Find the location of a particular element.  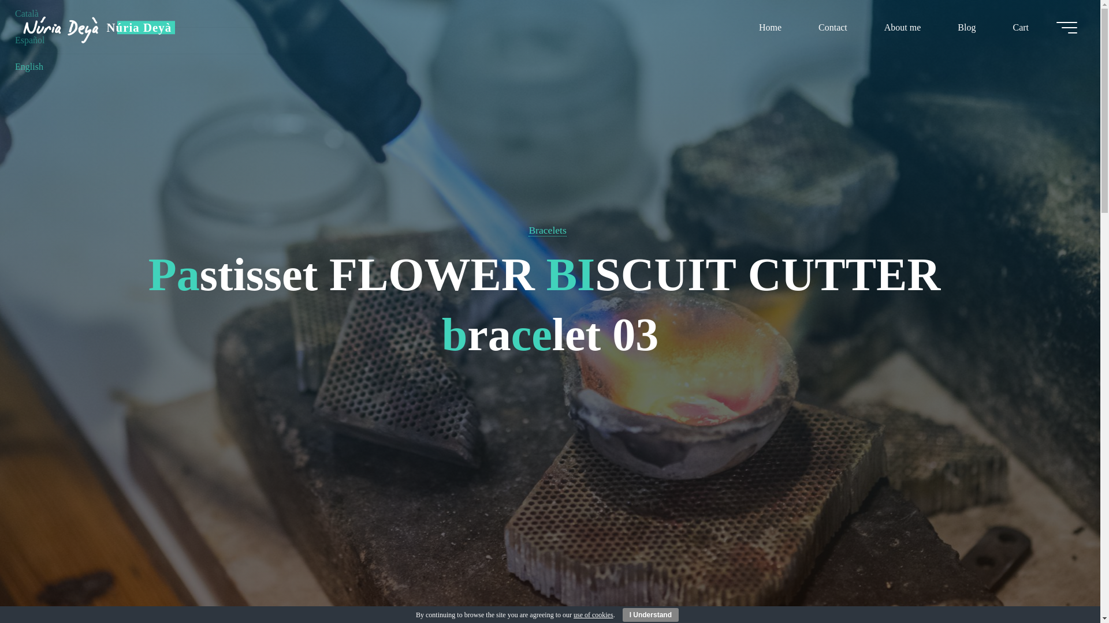

English is located at coordinates (29, 66).